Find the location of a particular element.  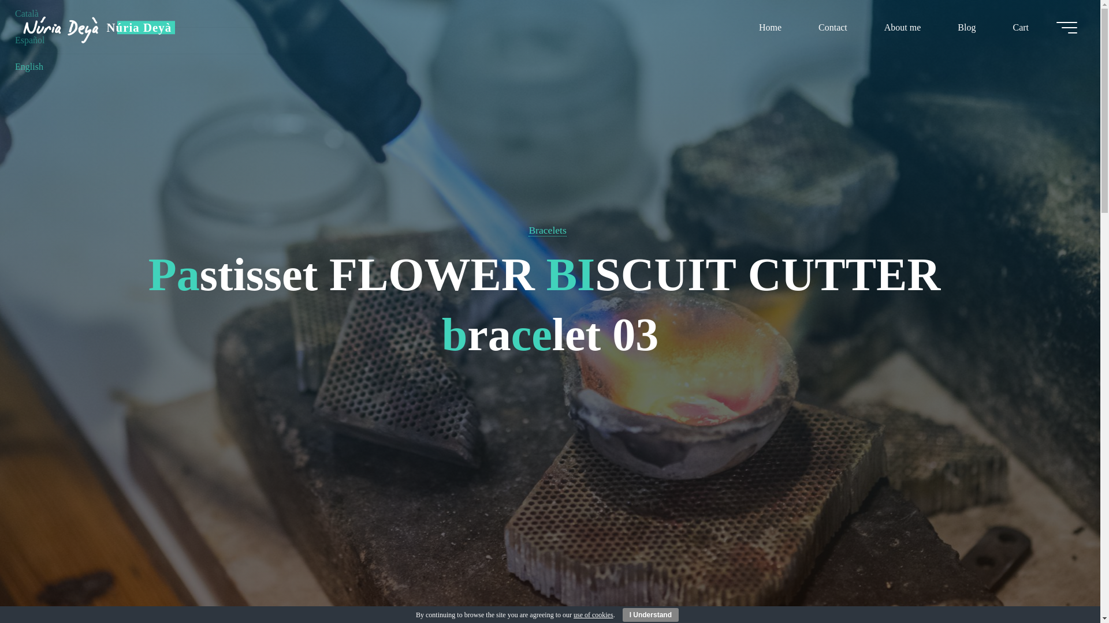

English is located at coordinates (29, 66).